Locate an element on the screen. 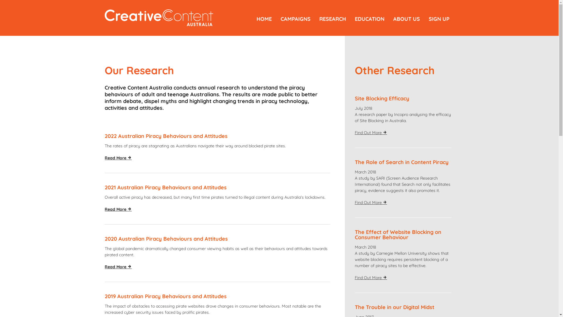 The height and width of the screenshot is (317, 563). The Effect of Website Blocking on Consumer Behaviour is located at coordinates (398, 235).